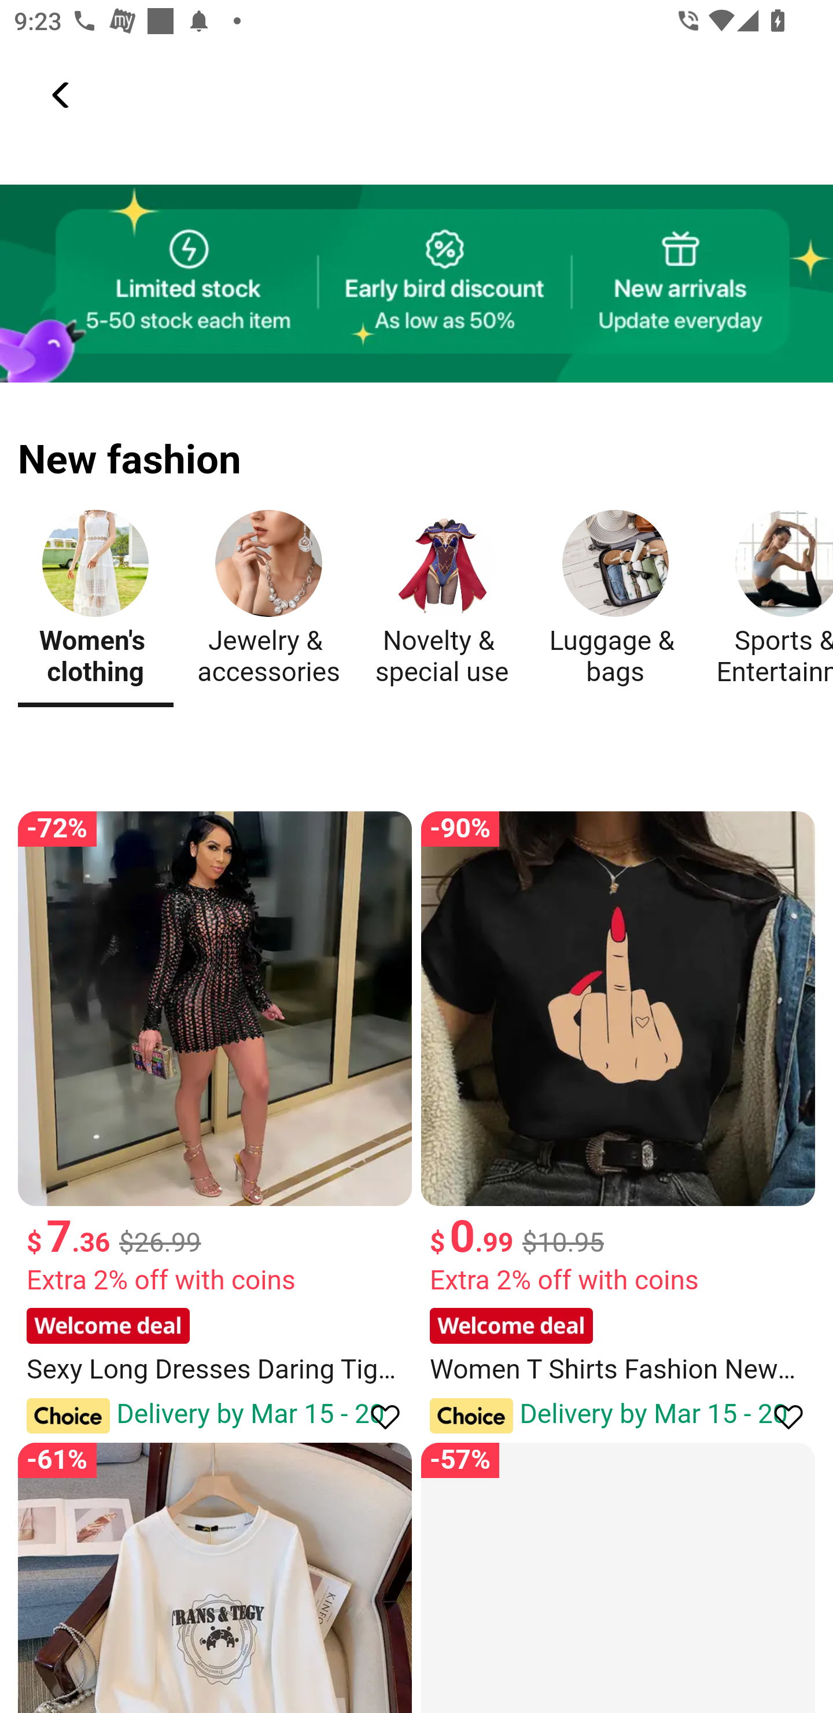 The image size is (833, 1713). What do you see at coordinates (779, 1416) in the screenshot?
I see `` at bounding box center [779, 1416].